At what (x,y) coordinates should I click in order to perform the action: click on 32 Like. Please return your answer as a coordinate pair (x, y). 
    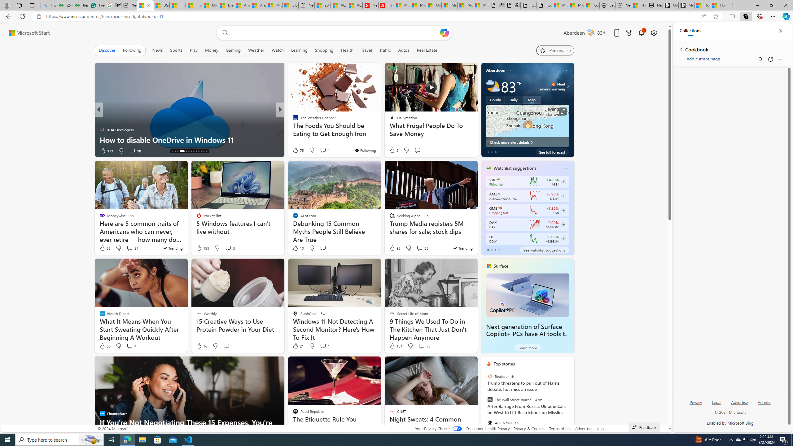
    Looking at the image, I should click on (296, 151).